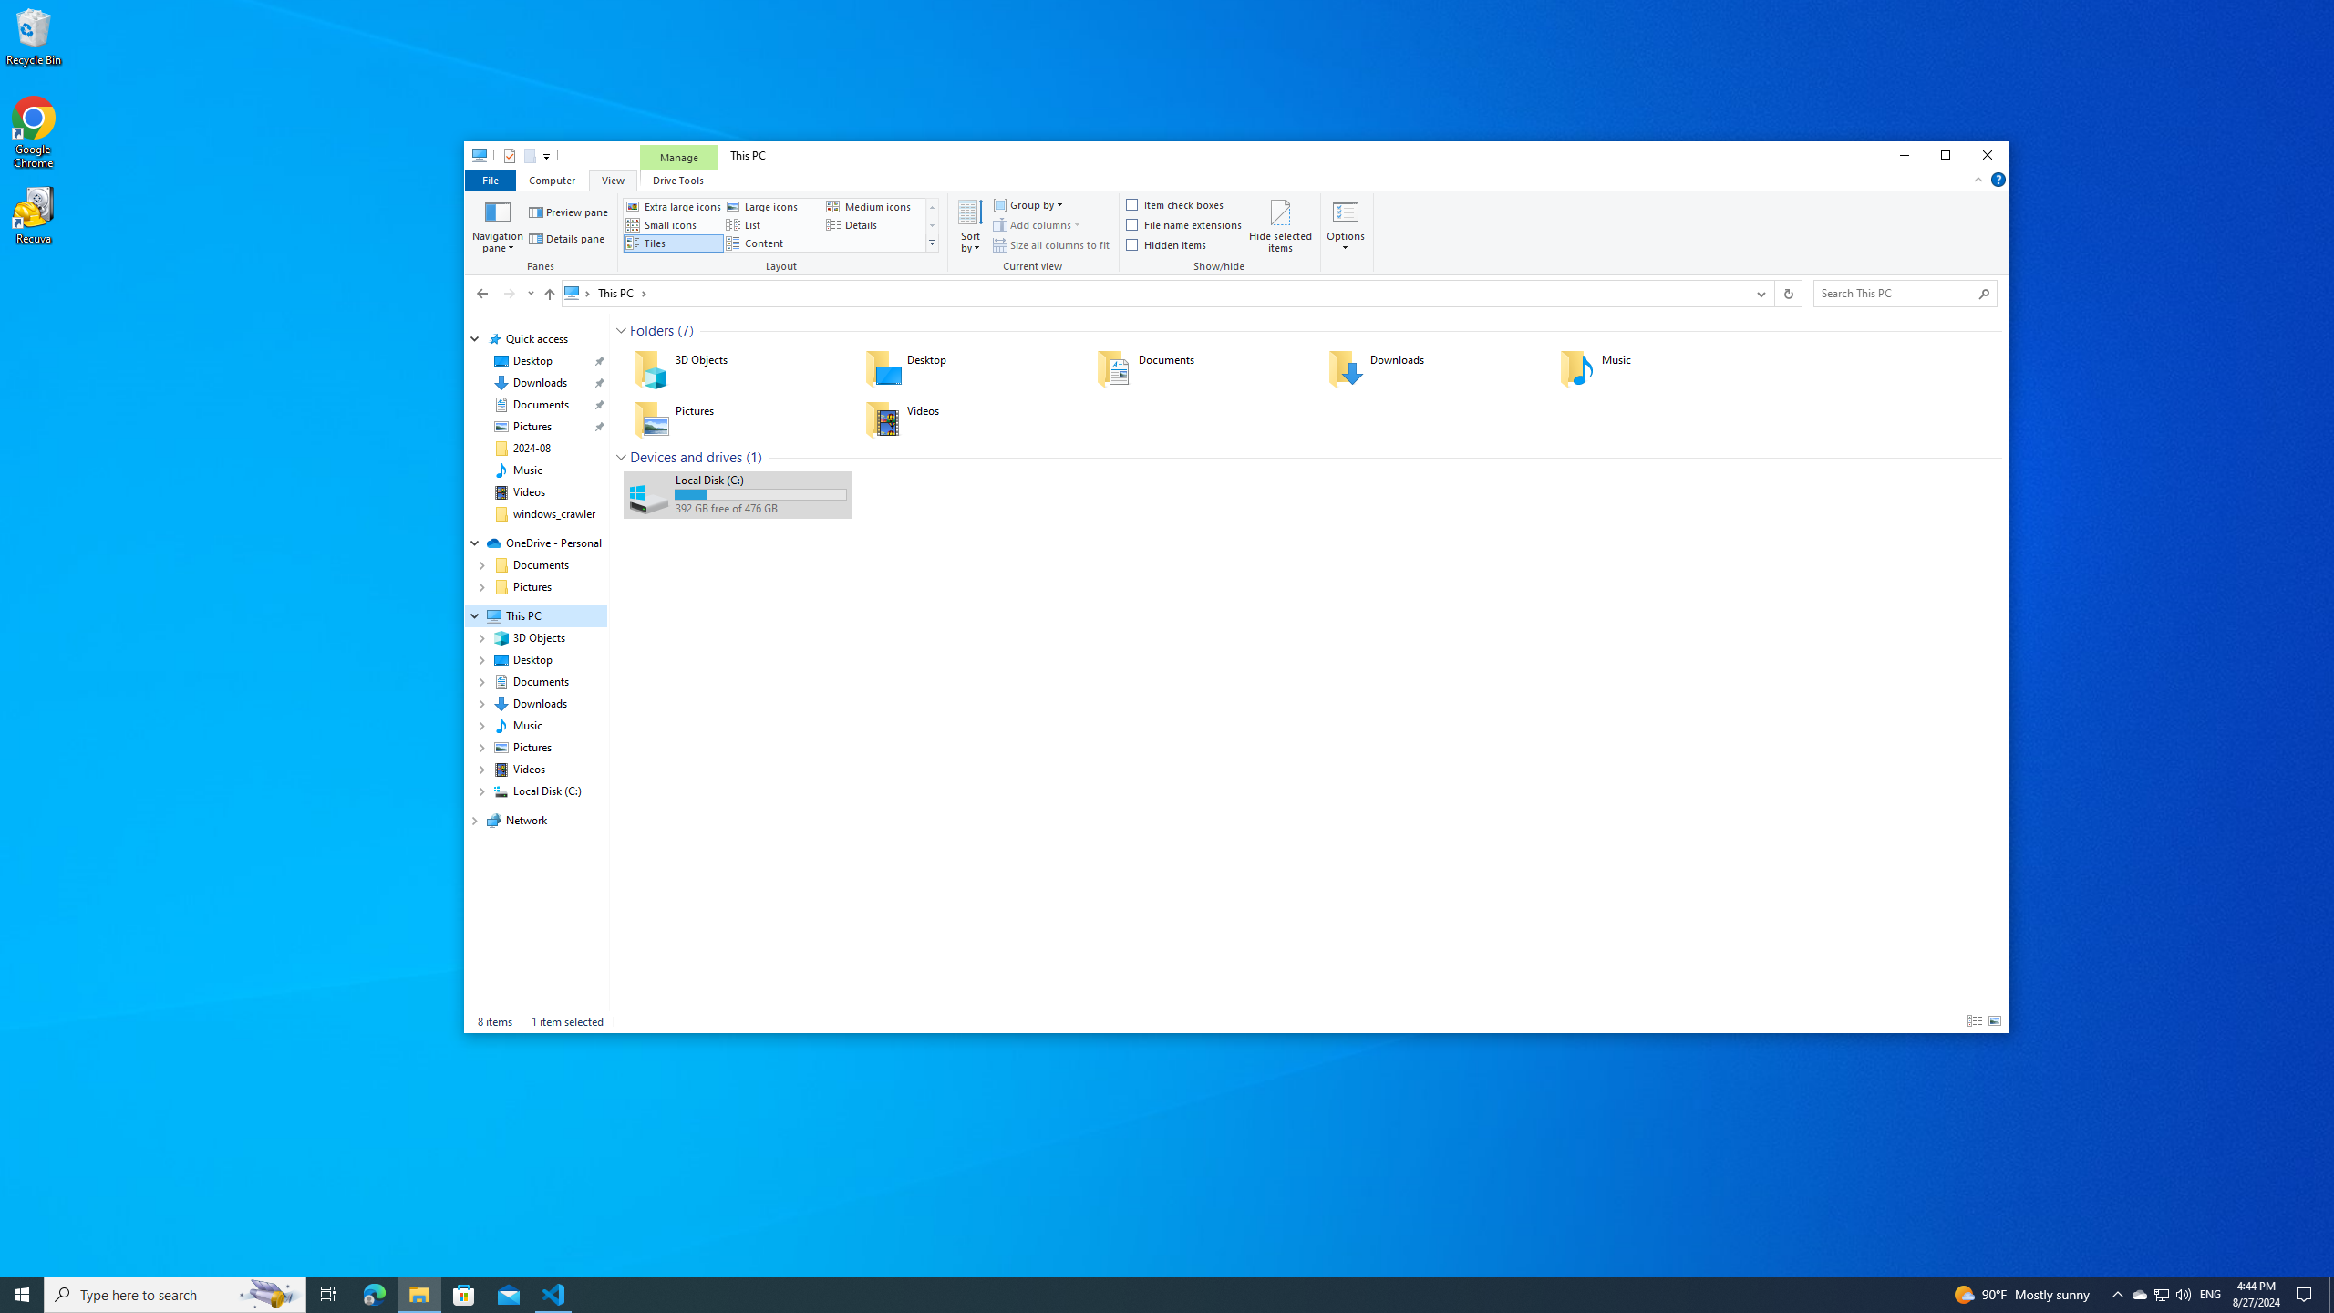 The width and height of the screenshot is (2334, 1313). I want to click on Panes, so click(543, 233).